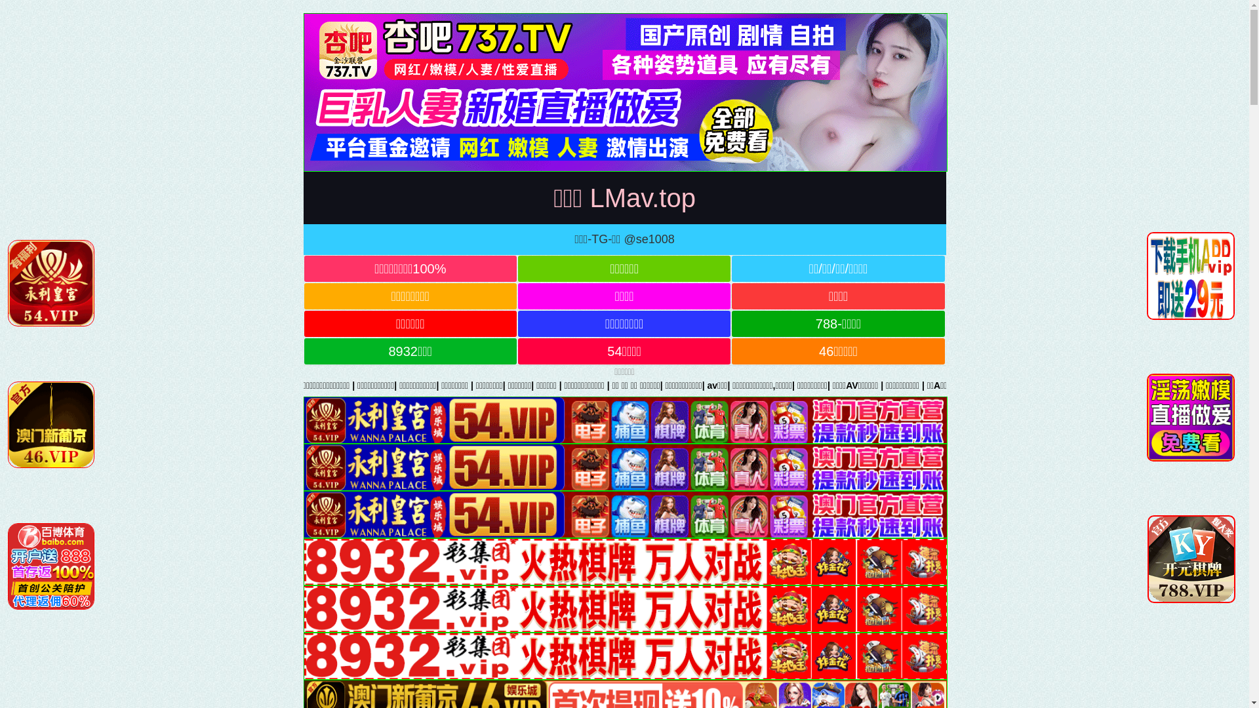 The width and height of the screenshot is (1259, 708). What do you see at coordinates (448, 385) in the screenshot?
I see `|` at bounding box center [448, 385].